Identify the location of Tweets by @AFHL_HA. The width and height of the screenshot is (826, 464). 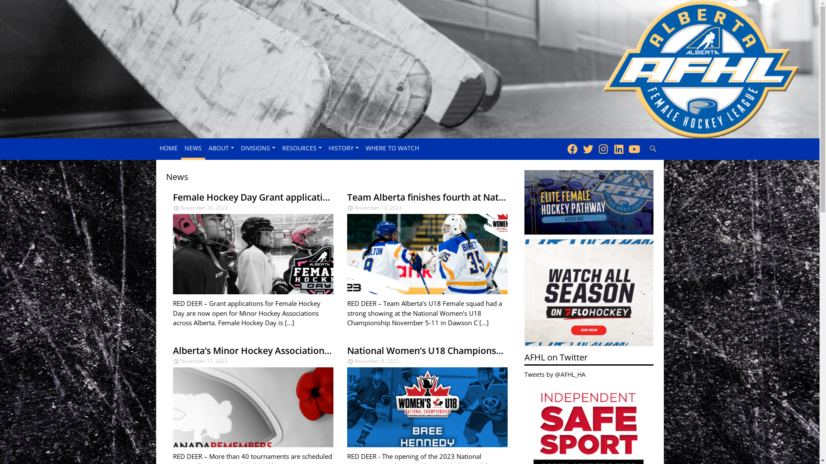
(555, 375).